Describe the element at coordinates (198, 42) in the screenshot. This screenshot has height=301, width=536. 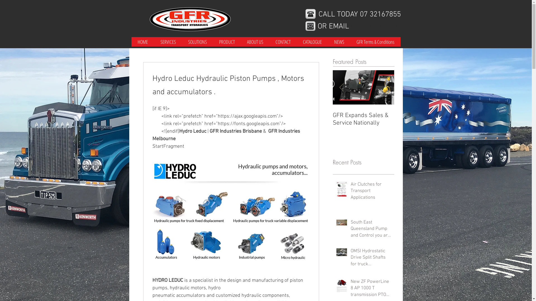
I see `SOLUTIONS` at that location.